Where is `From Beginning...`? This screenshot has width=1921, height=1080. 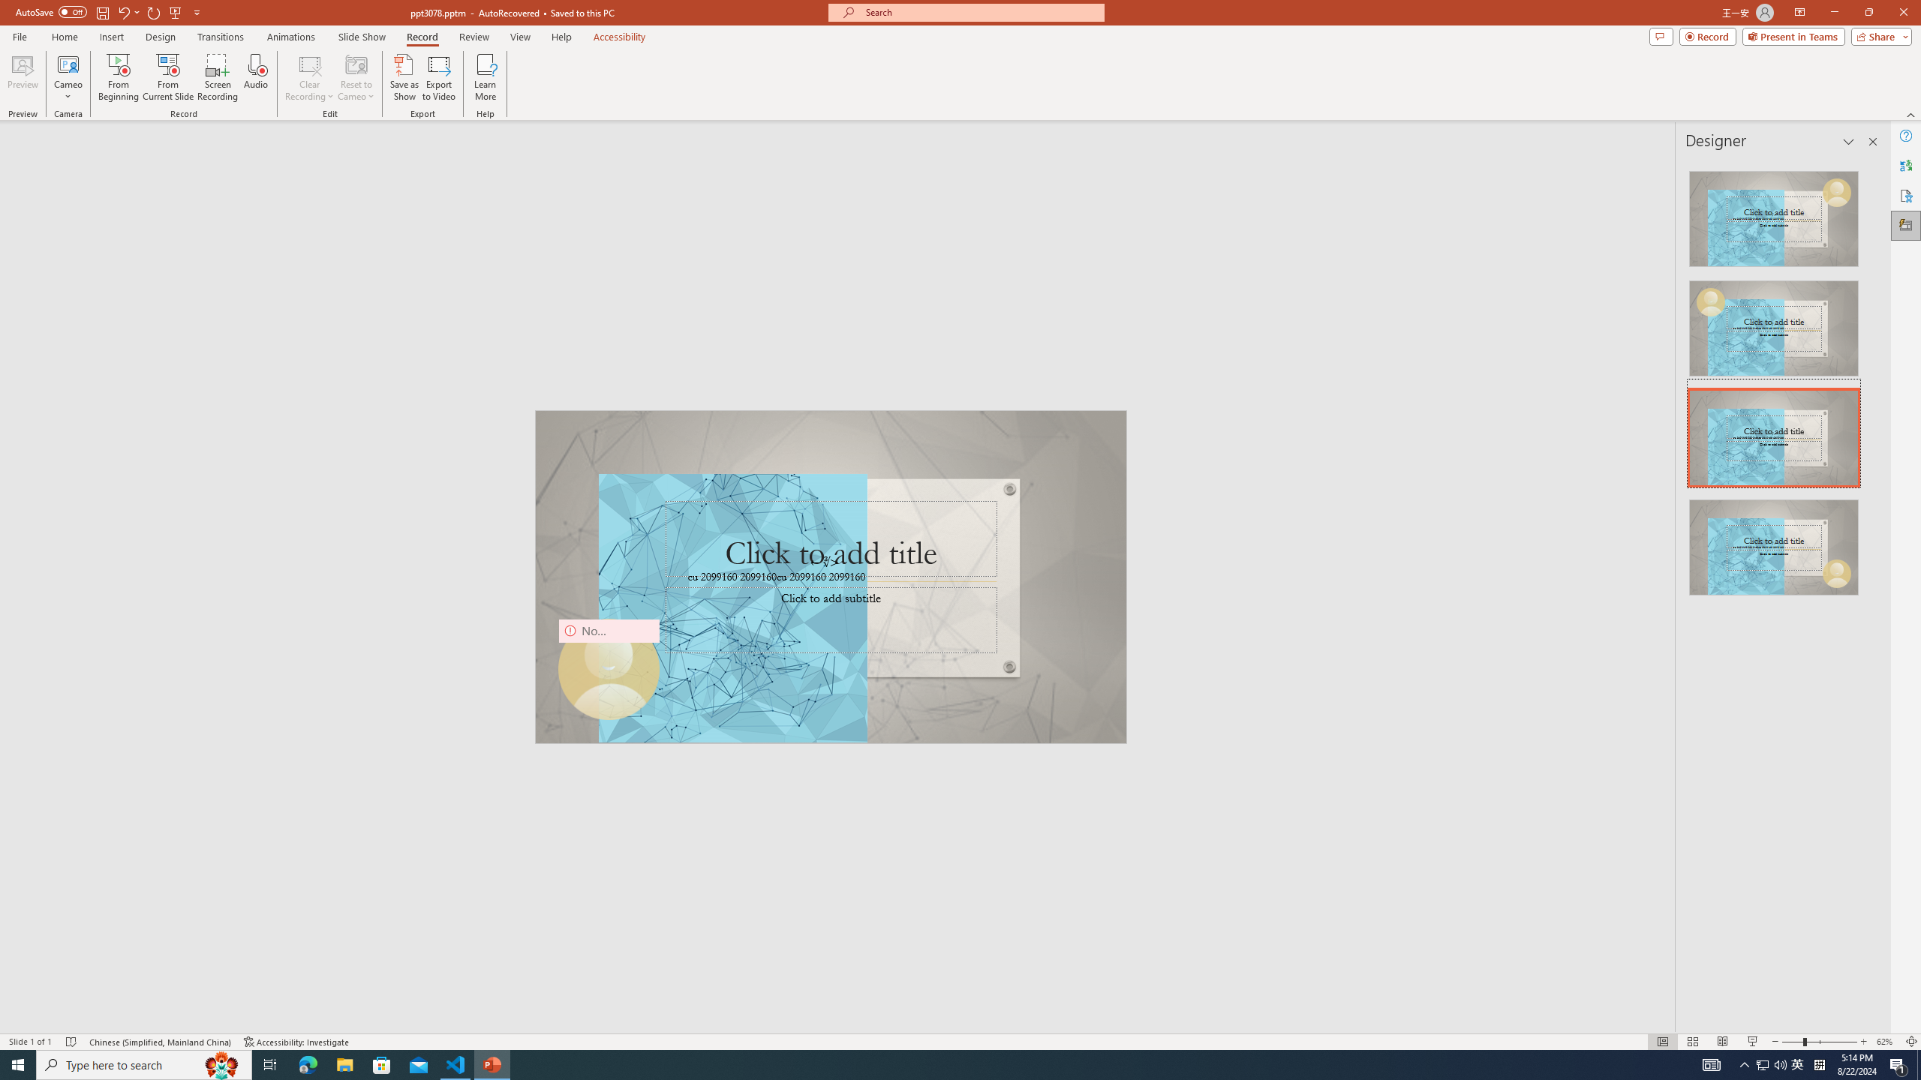 From Beginning... is located at coordinates (118, 77).